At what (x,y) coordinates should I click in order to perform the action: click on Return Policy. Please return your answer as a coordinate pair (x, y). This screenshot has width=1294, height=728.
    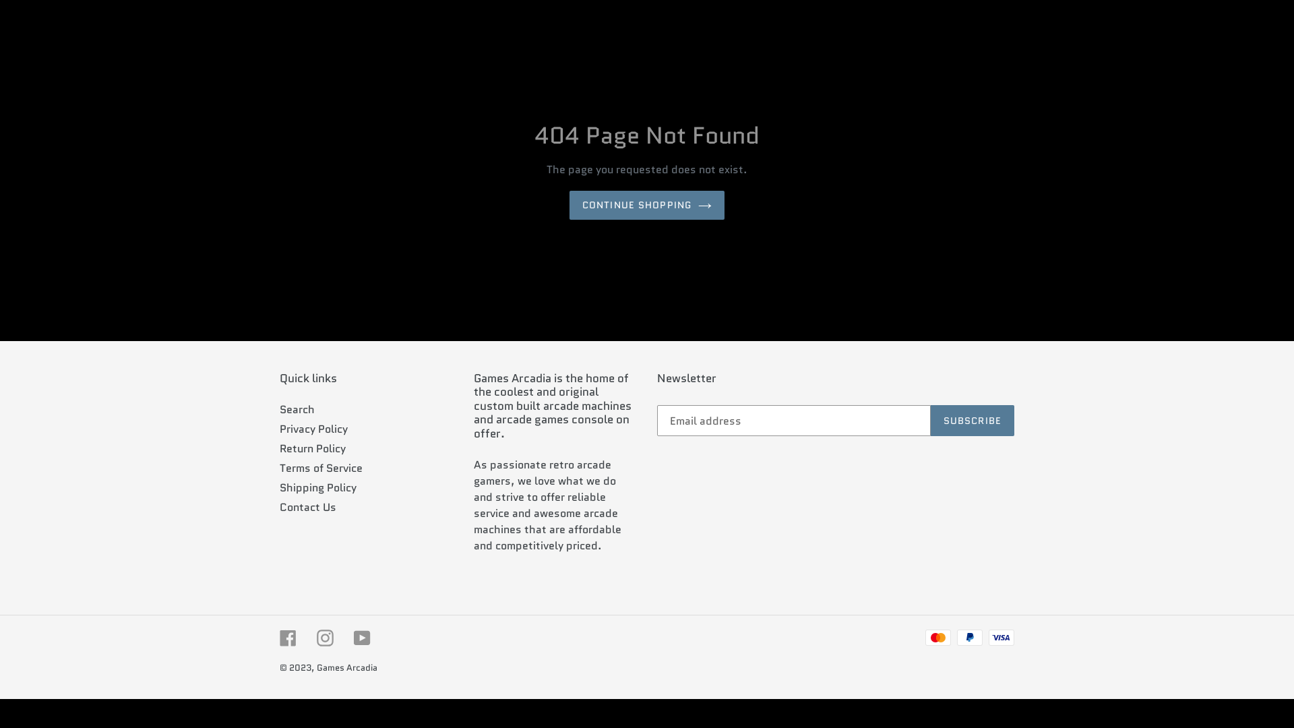
    Looking at the image, I should click on (313, 449).